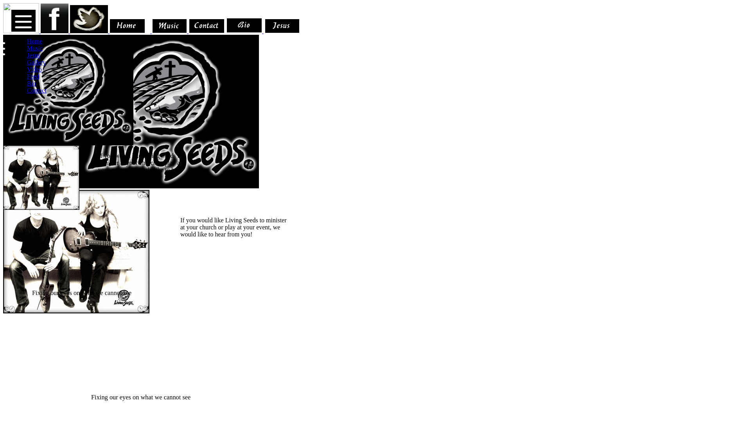  I want to click on Jesus, so click(34, 55).